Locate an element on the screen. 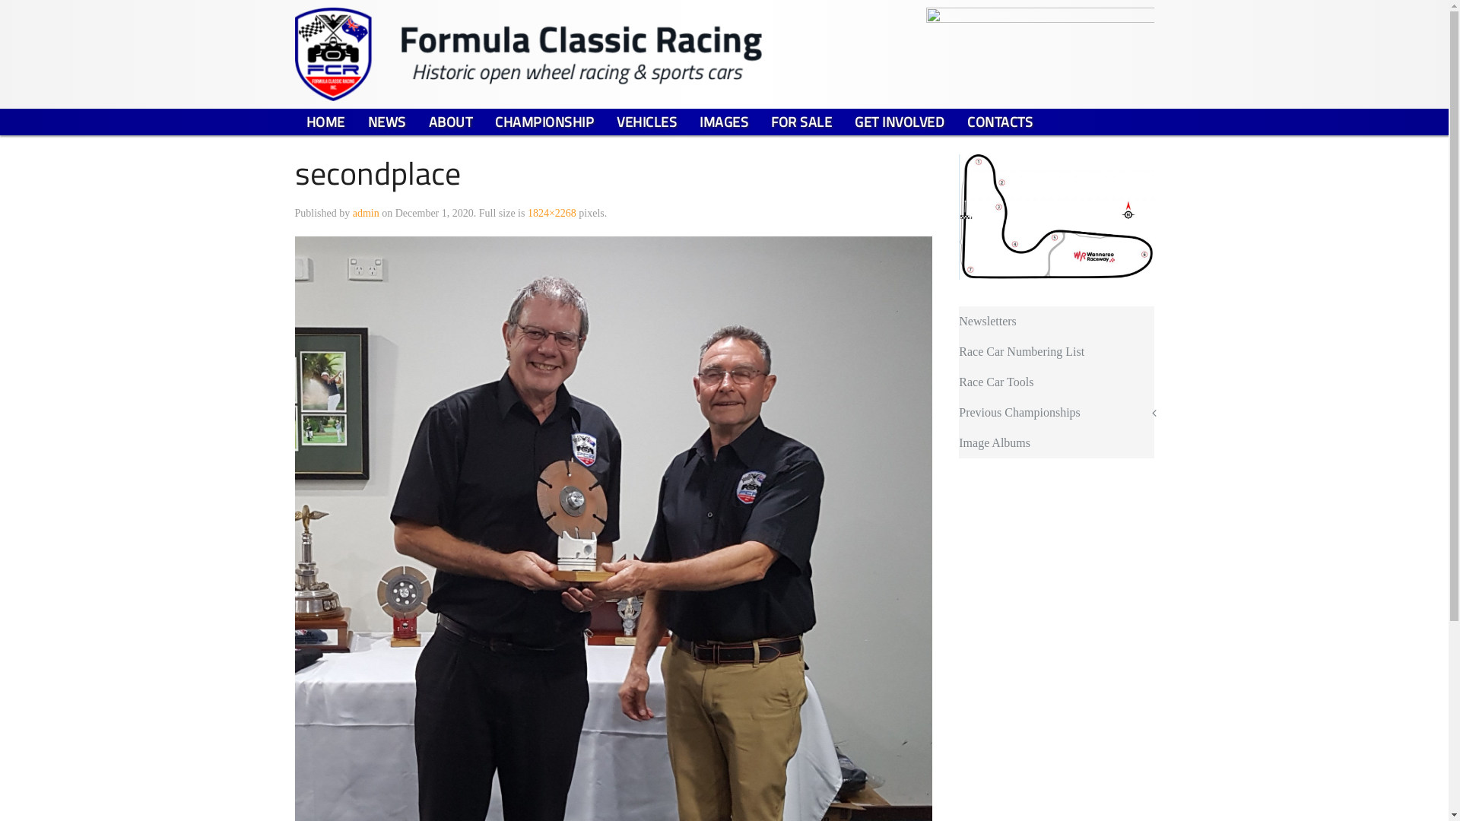 The height and width of the screenshot is (821, 1460). GET INVOLVED is located at coordinates (900, 122).